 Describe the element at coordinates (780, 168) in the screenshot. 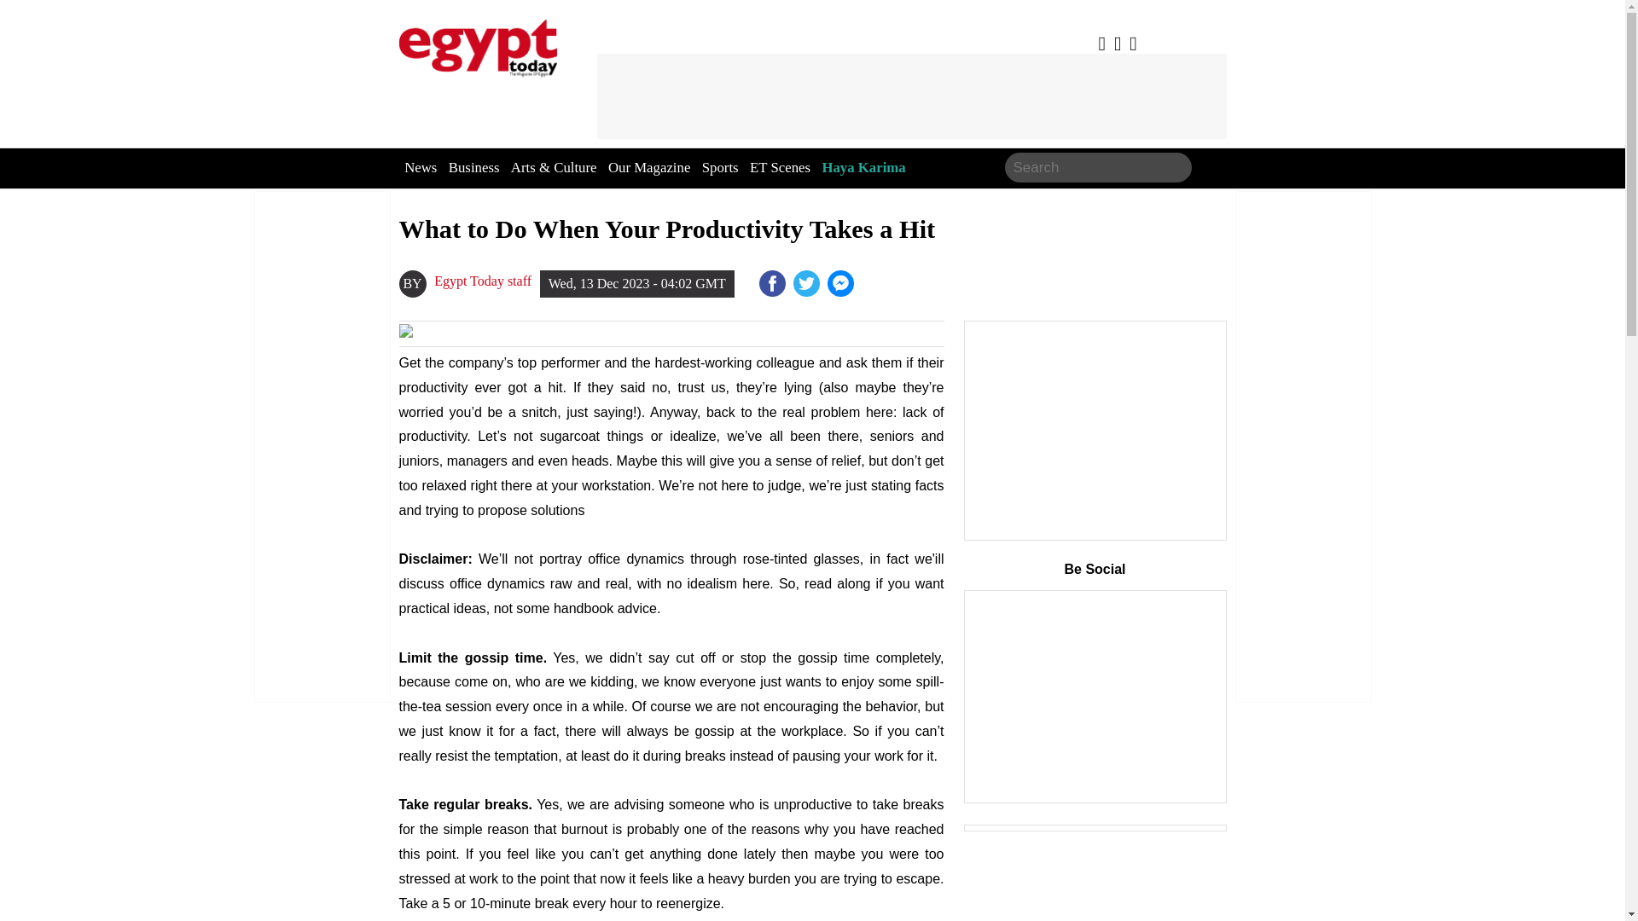

I see `ET Scenes` at that location.